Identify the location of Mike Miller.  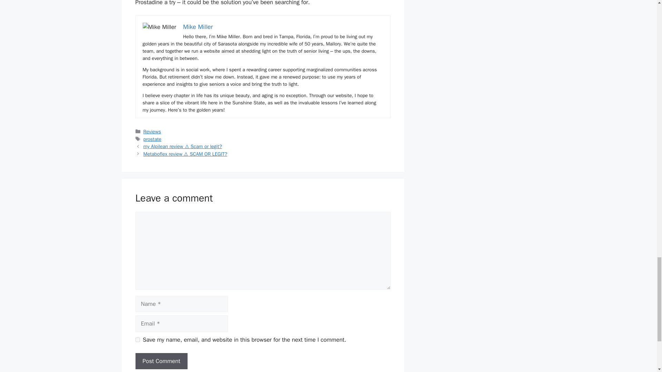
(198, 27).